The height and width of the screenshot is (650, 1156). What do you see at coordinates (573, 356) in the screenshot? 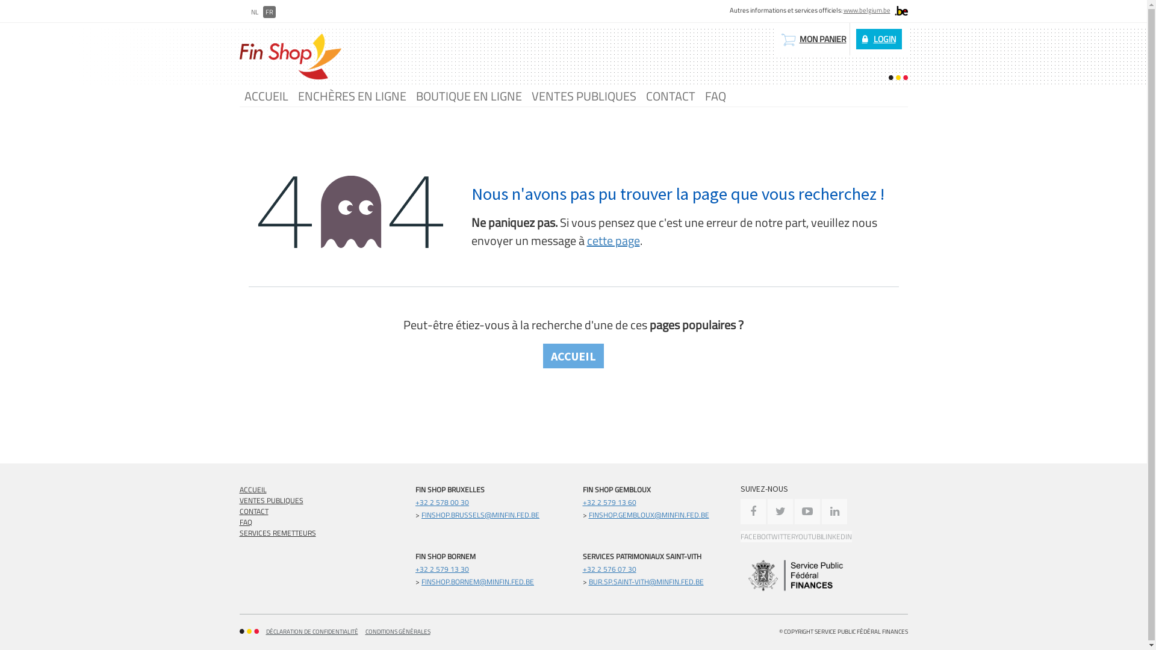
I see `ACCUEIL` at bounding box center [573, 356].